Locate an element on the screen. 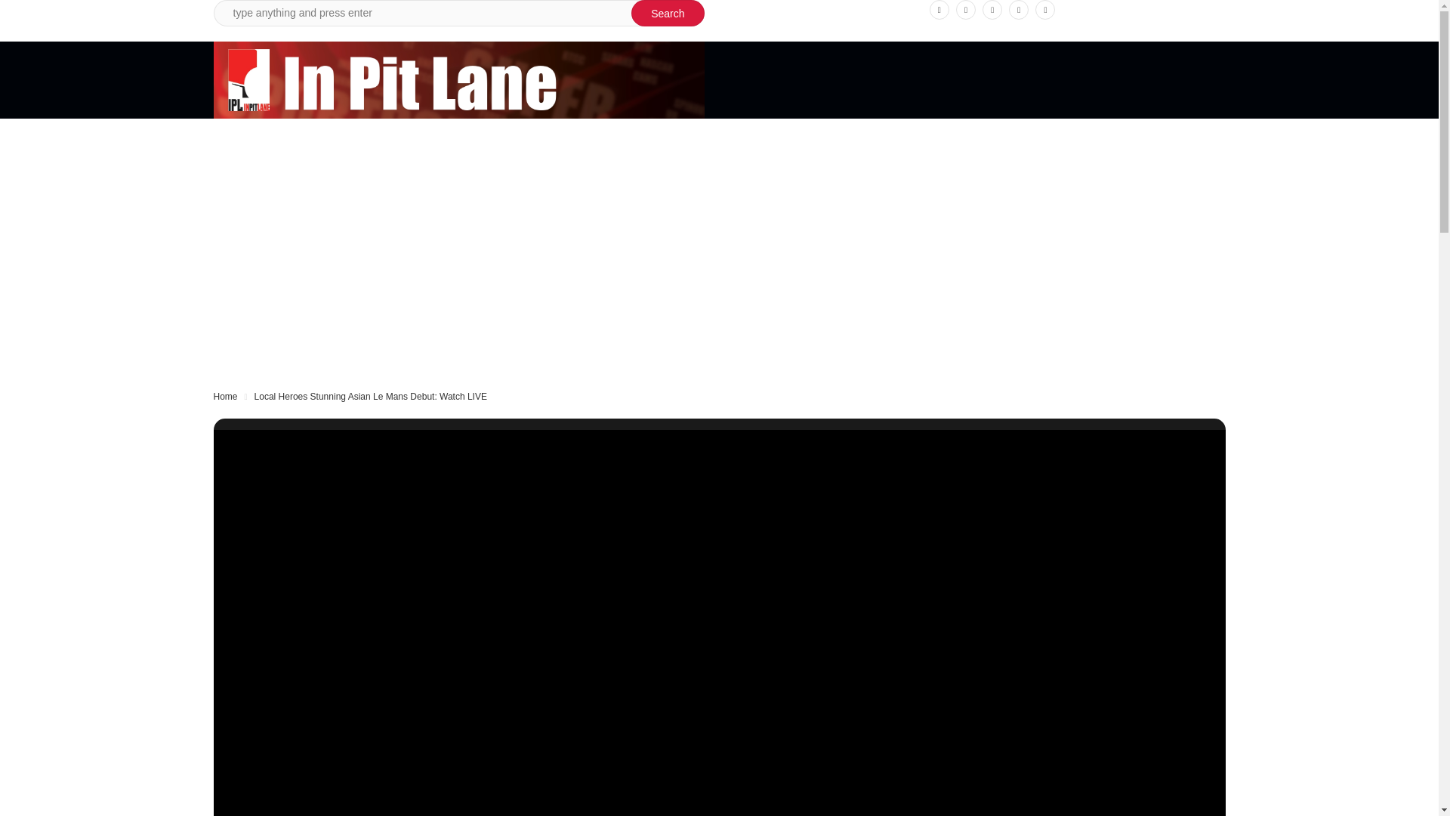  Home is located at coordinates (225, 397).